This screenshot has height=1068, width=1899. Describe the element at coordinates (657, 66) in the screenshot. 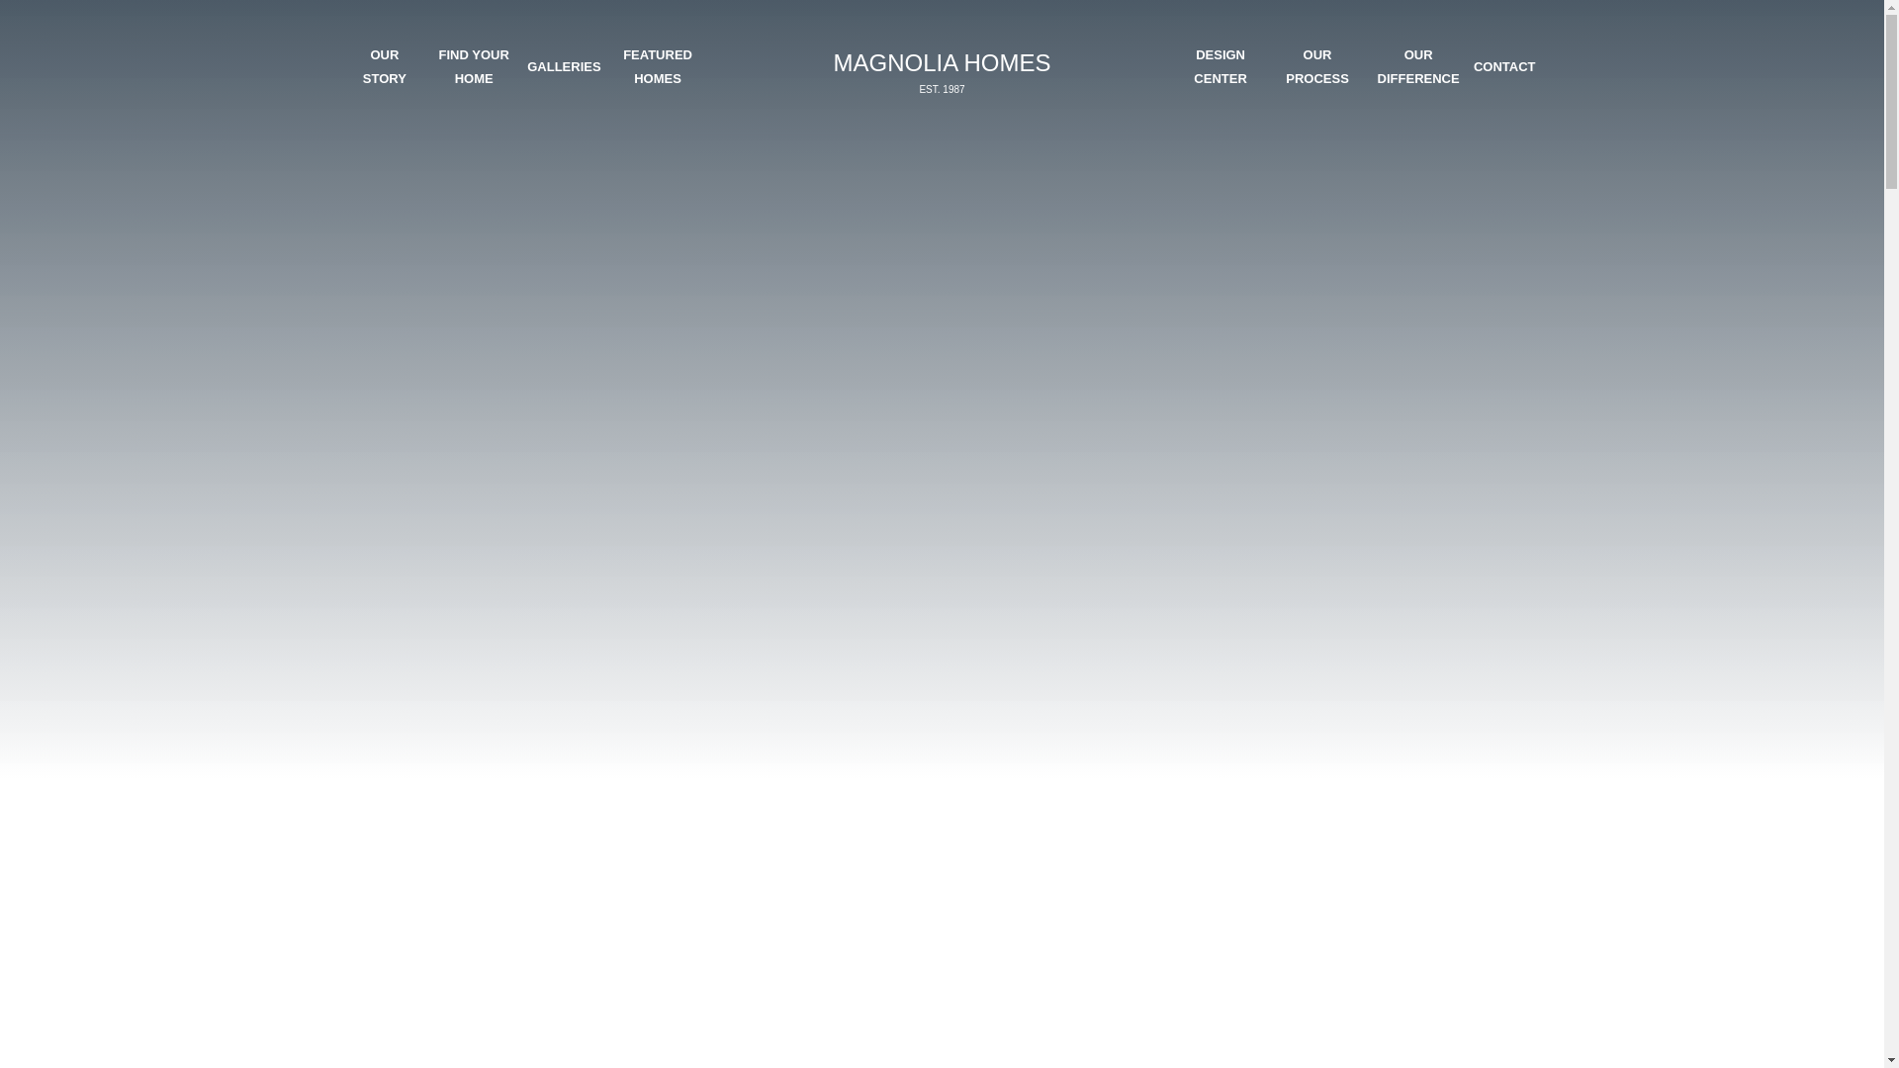

I see `CONTACT` at that location.